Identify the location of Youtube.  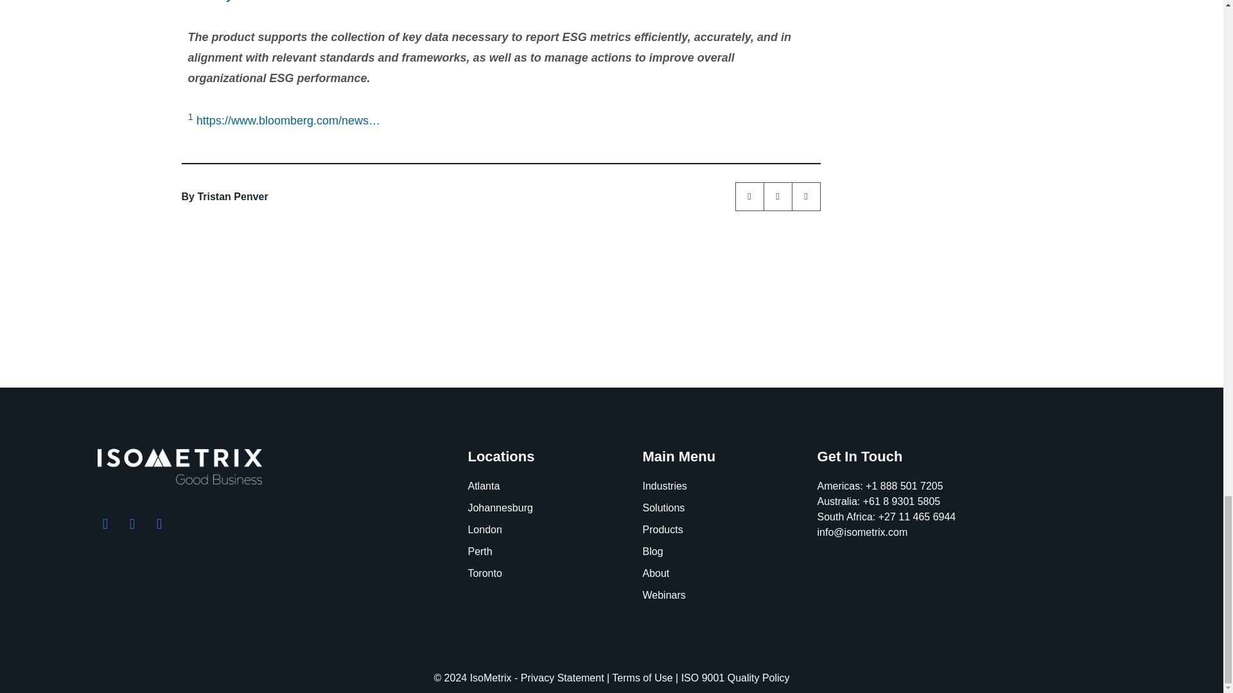
(806, 196).